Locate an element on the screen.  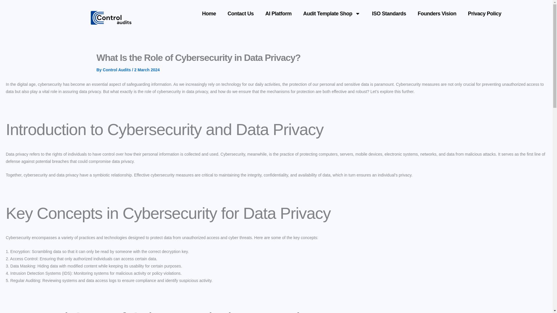
ISO Standards is located at coordinates (389, 13).